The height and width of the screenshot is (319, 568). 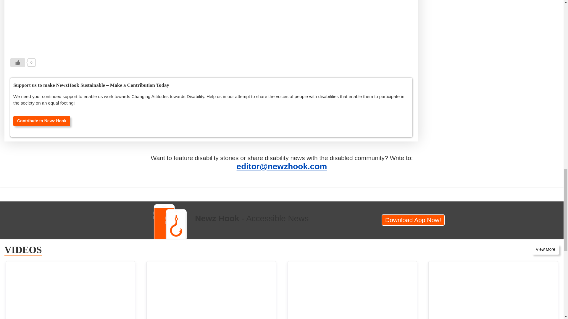 I want to click on Colleges in Karnataka to reopen on 17 November, so click(x=493, y=290).